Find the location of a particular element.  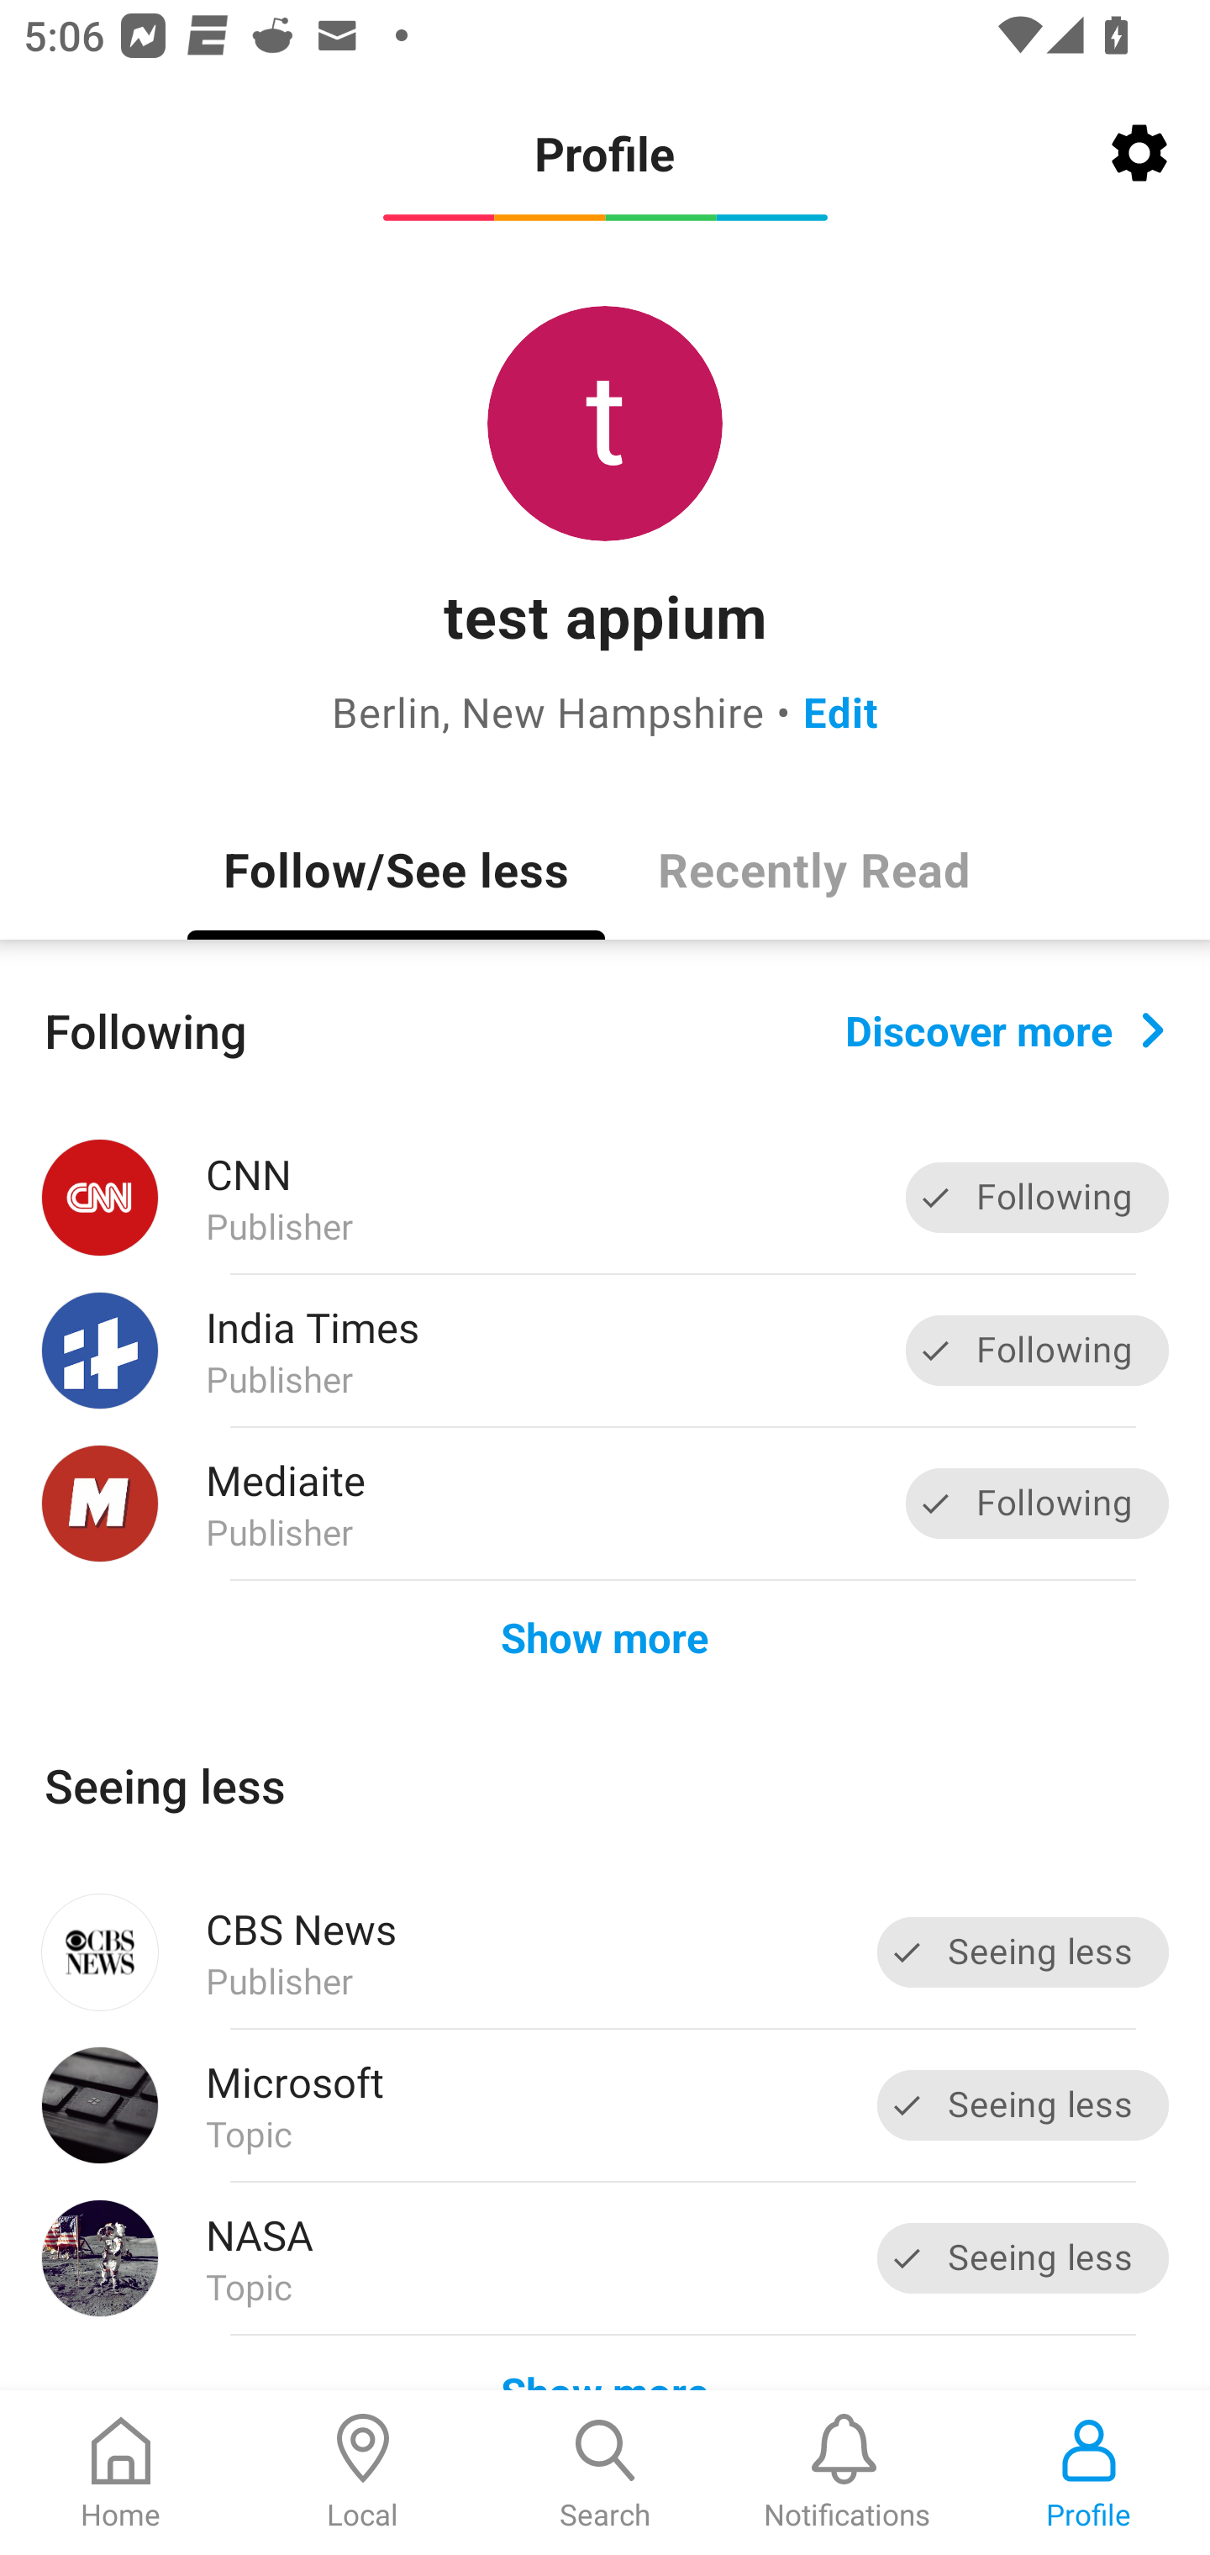

NASA Topic Seeing less is located at coordinates (605, 2258).